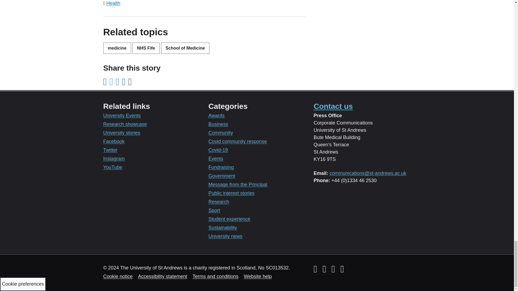 The width and height of the screenshot is (518, 291). What do you see at coordinates (146, 48) in the screenshot?
I see `NHS Fife` at bounding box center [146, 48].